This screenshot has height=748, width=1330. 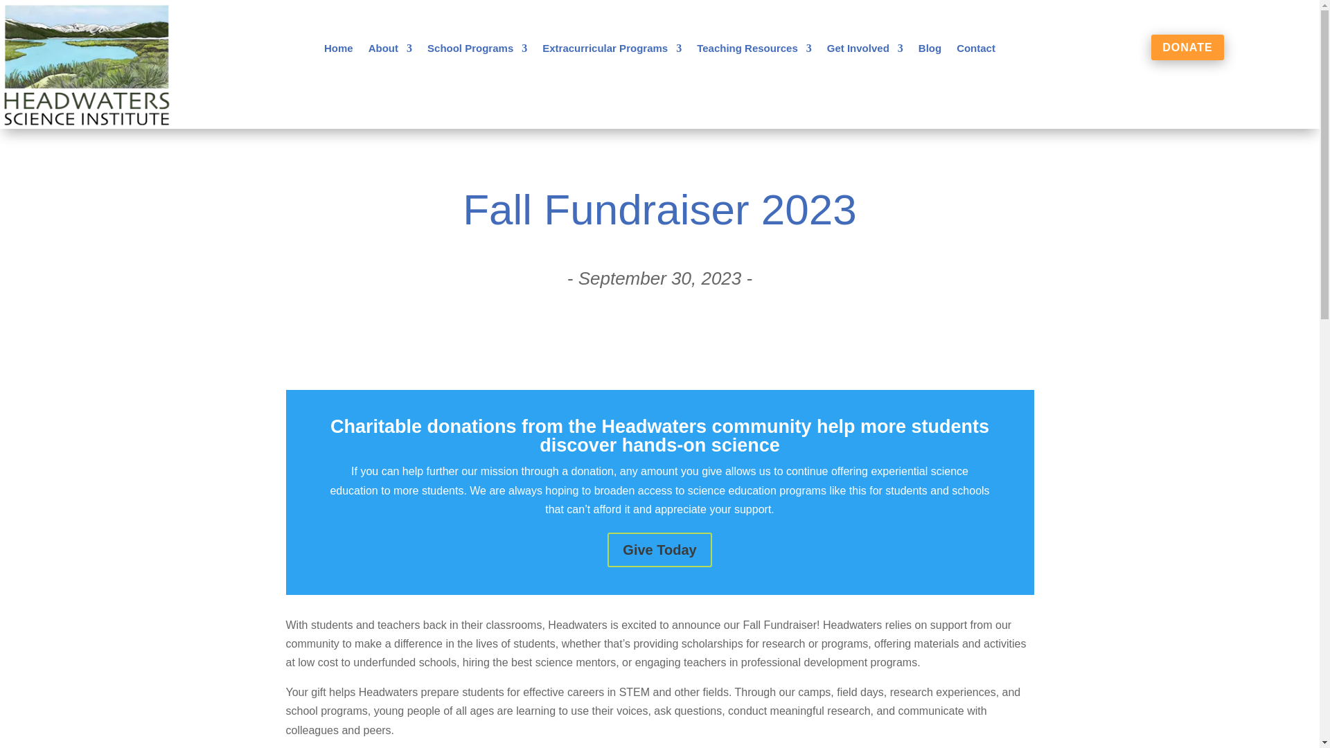 I want to click on About, so click(x=390, y=51).